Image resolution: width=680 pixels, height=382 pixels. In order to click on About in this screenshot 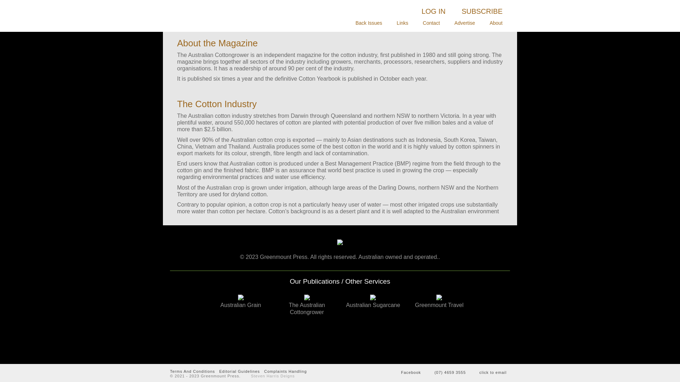, I will do `click(496, 23)`.